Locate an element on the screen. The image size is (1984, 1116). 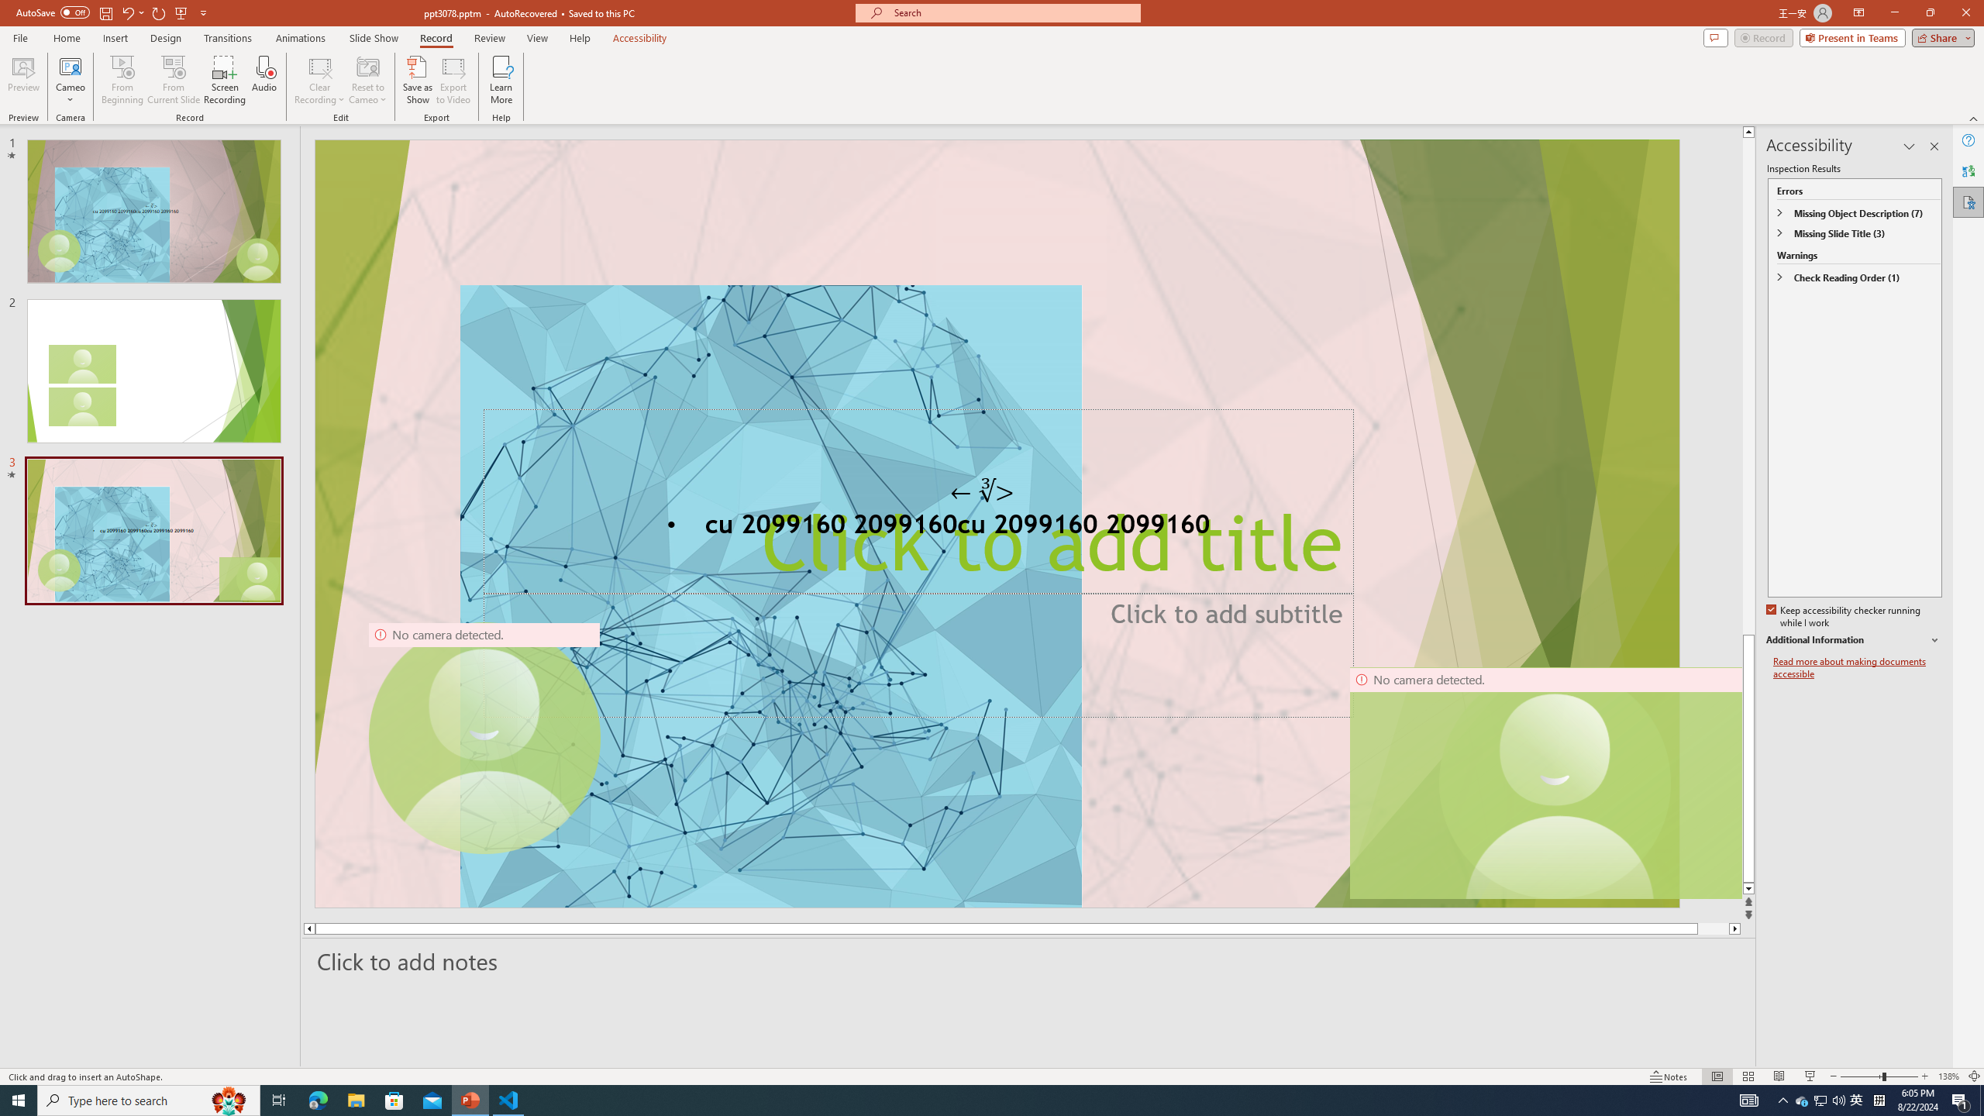
Accessibility is located at coordinates (1968, 201).